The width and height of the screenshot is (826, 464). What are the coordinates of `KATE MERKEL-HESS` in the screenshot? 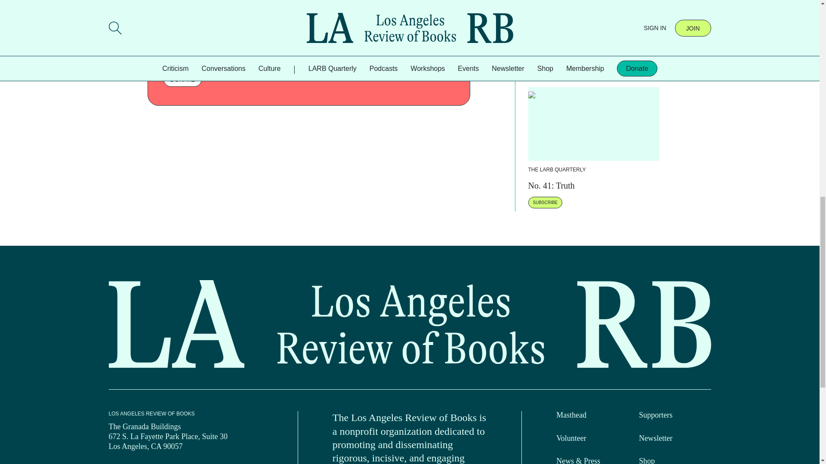 It's located at (580, 15).